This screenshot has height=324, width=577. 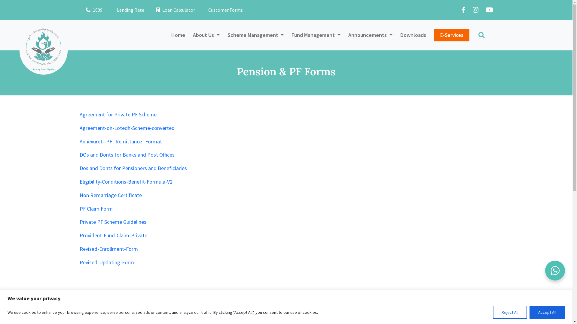 What do you see at coordinates (127, 155) in the screenshot?
I see `DOs and Donts for Banks and Post Offices` at bounding box center [127, 155].